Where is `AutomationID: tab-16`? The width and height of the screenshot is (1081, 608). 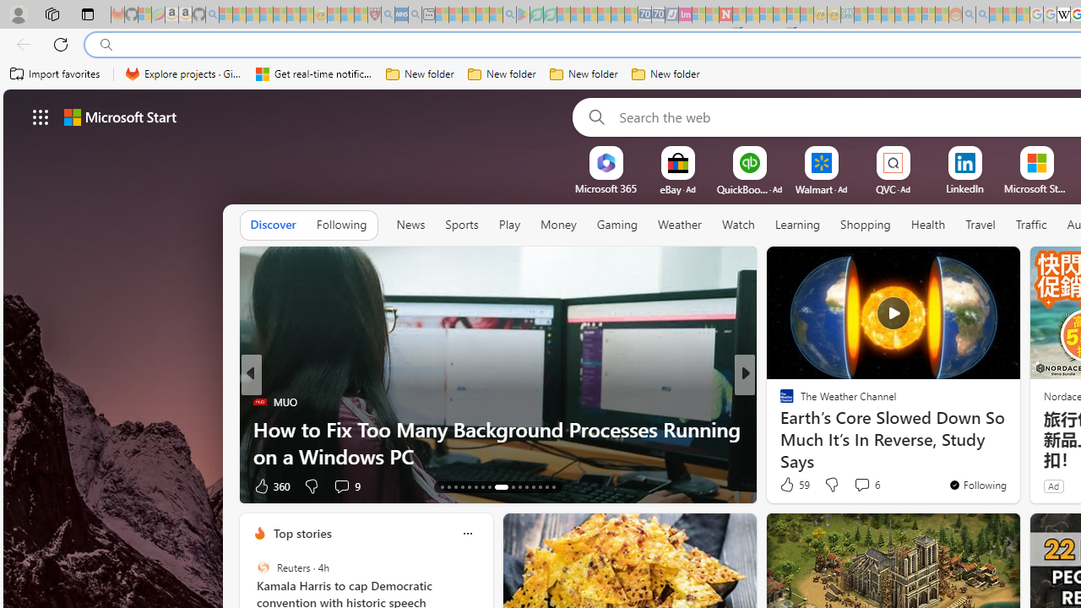 AutomationID: tab-16 is located at coordinates (461, 486).